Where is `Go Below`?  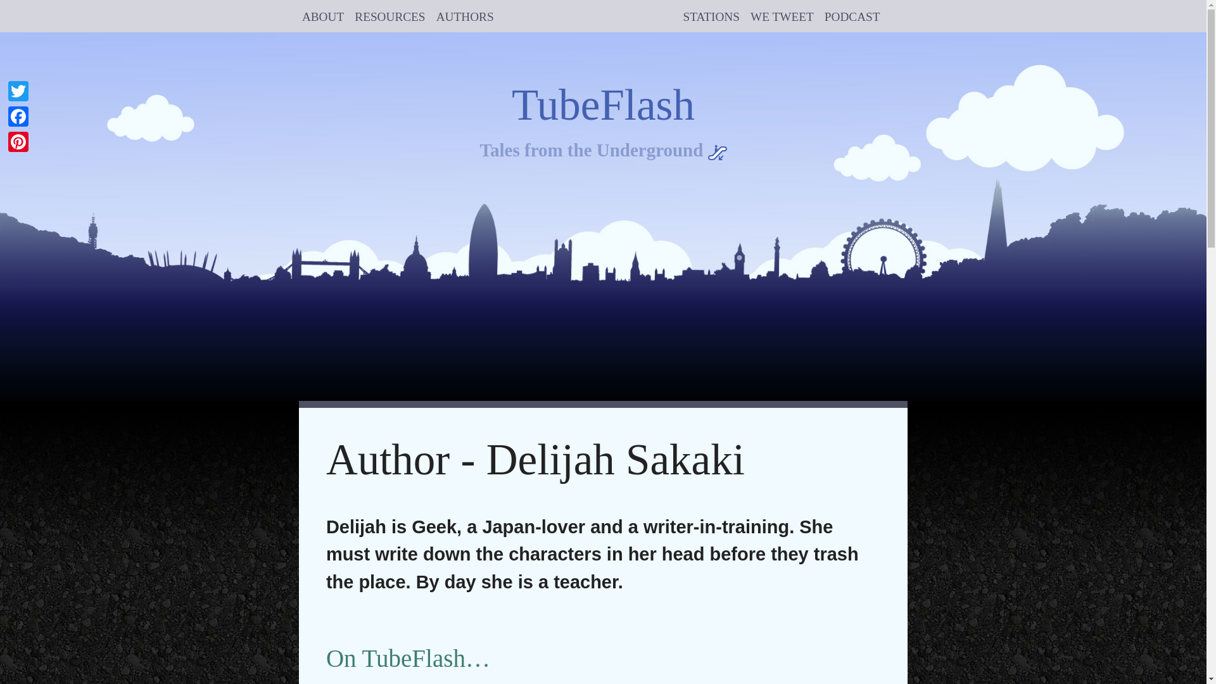
Go Below is located at coordinates (603, 150).